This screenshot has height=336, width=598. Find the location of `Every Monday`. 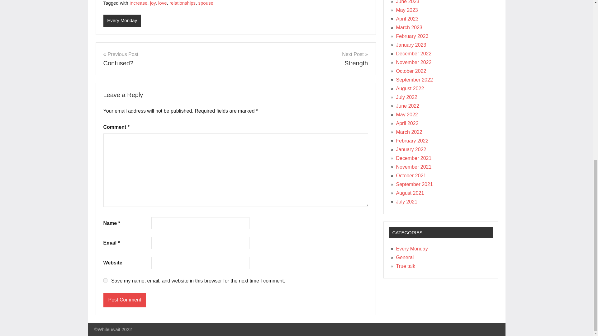

Every Monday is located at coordinates (122, 21).